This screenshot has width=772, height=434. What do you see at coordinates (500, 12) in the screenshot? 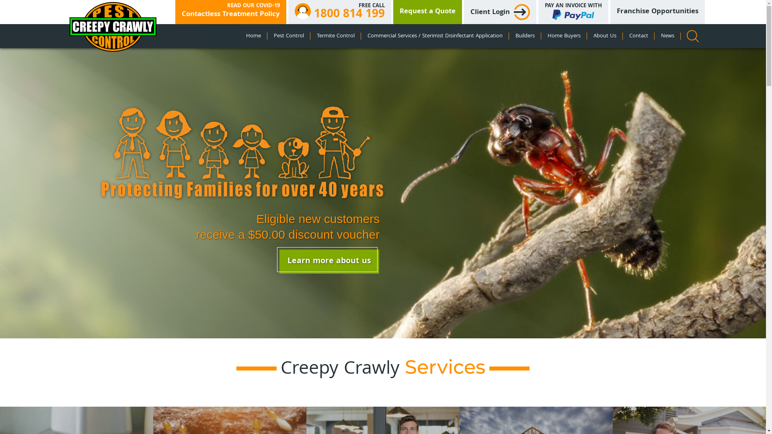
I see `Client Login` at bounding box center [500, 12].